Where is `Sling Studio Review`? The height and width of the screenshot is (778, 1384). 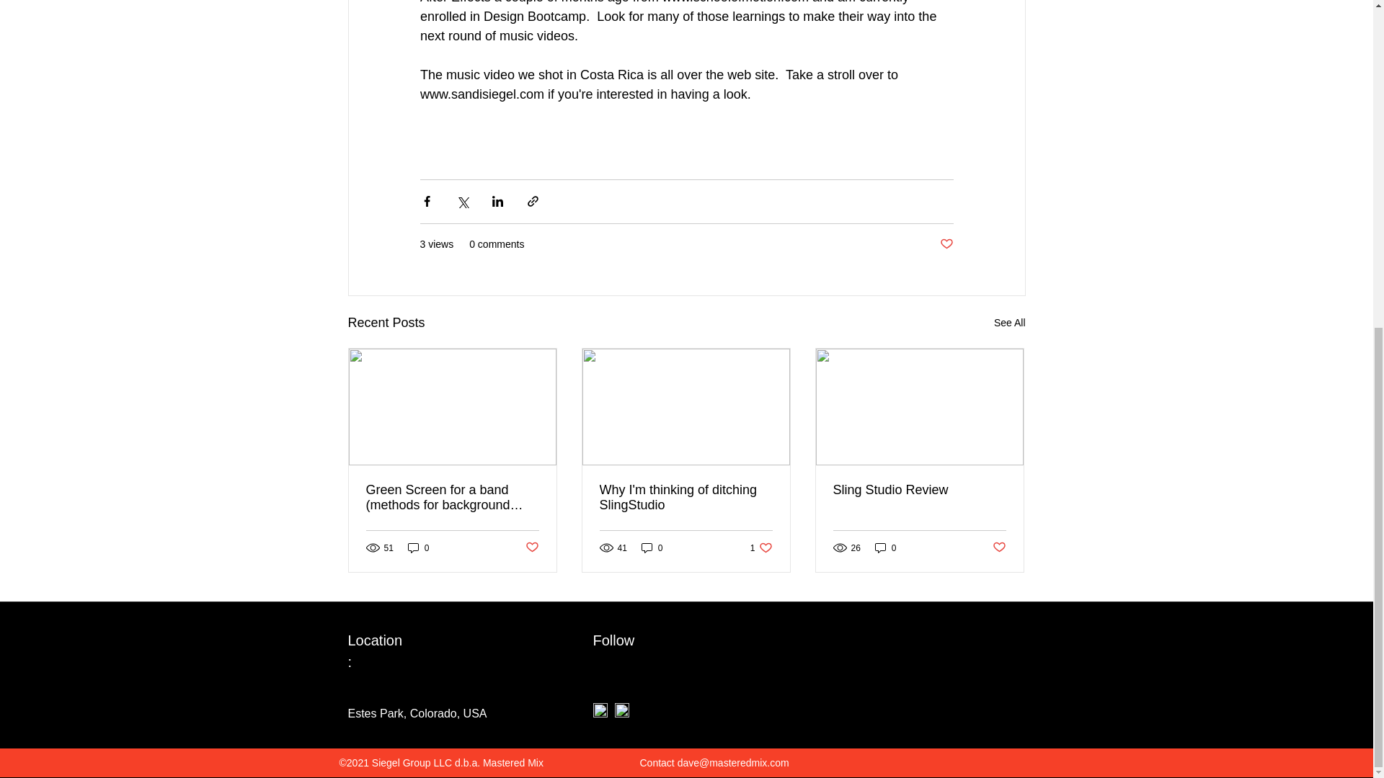
Sling Studio Review is located at coordinates (919, 490).